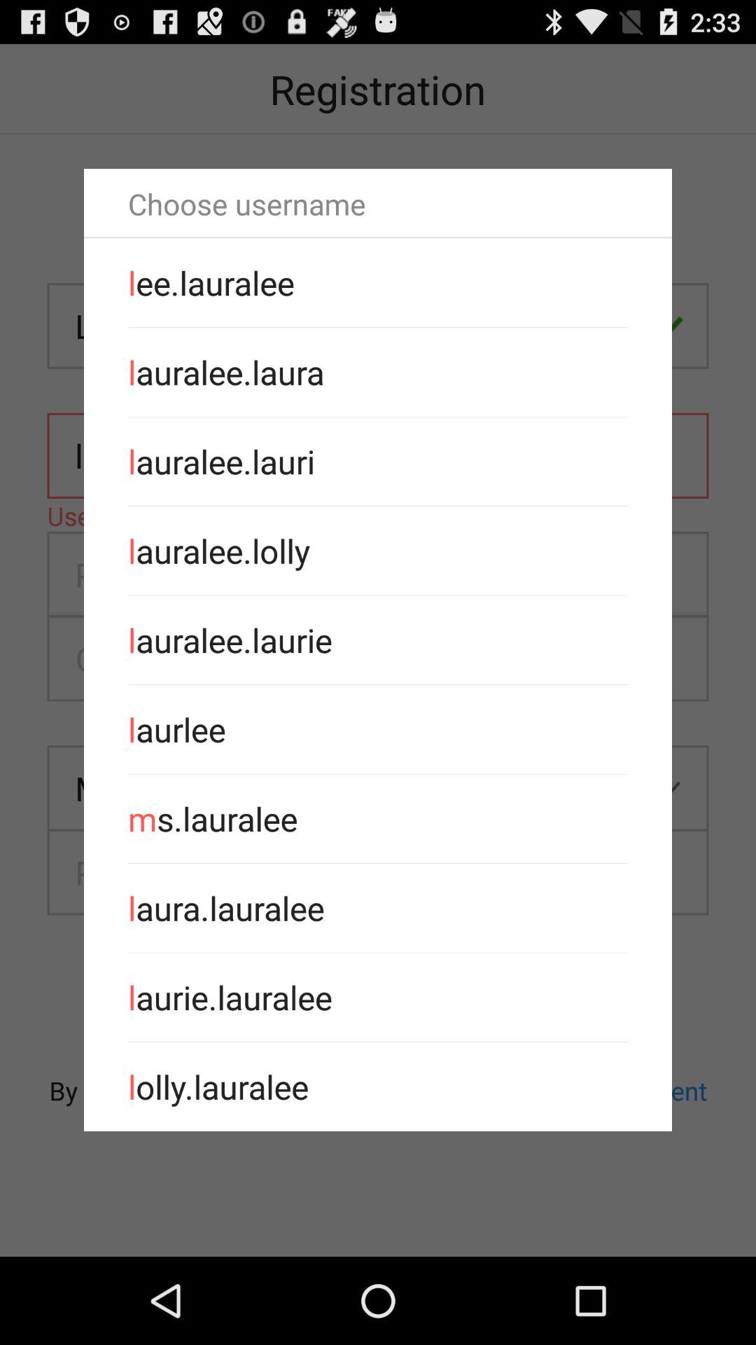 The height and width of the screenshot is (1345, 756). I want to click on tap laurlee icon, so click(378, 729).